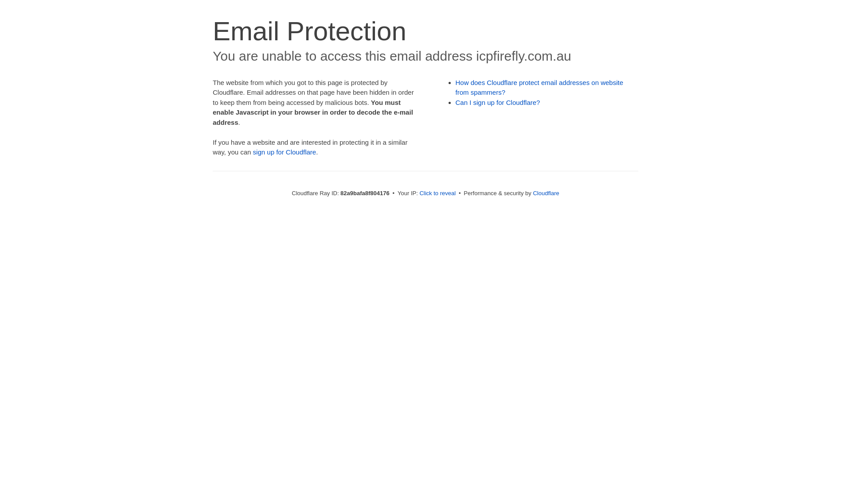 Image resolution: width=851 pixels, height=478 pixels. I want to click on Cloudflare, so click(546, 193).